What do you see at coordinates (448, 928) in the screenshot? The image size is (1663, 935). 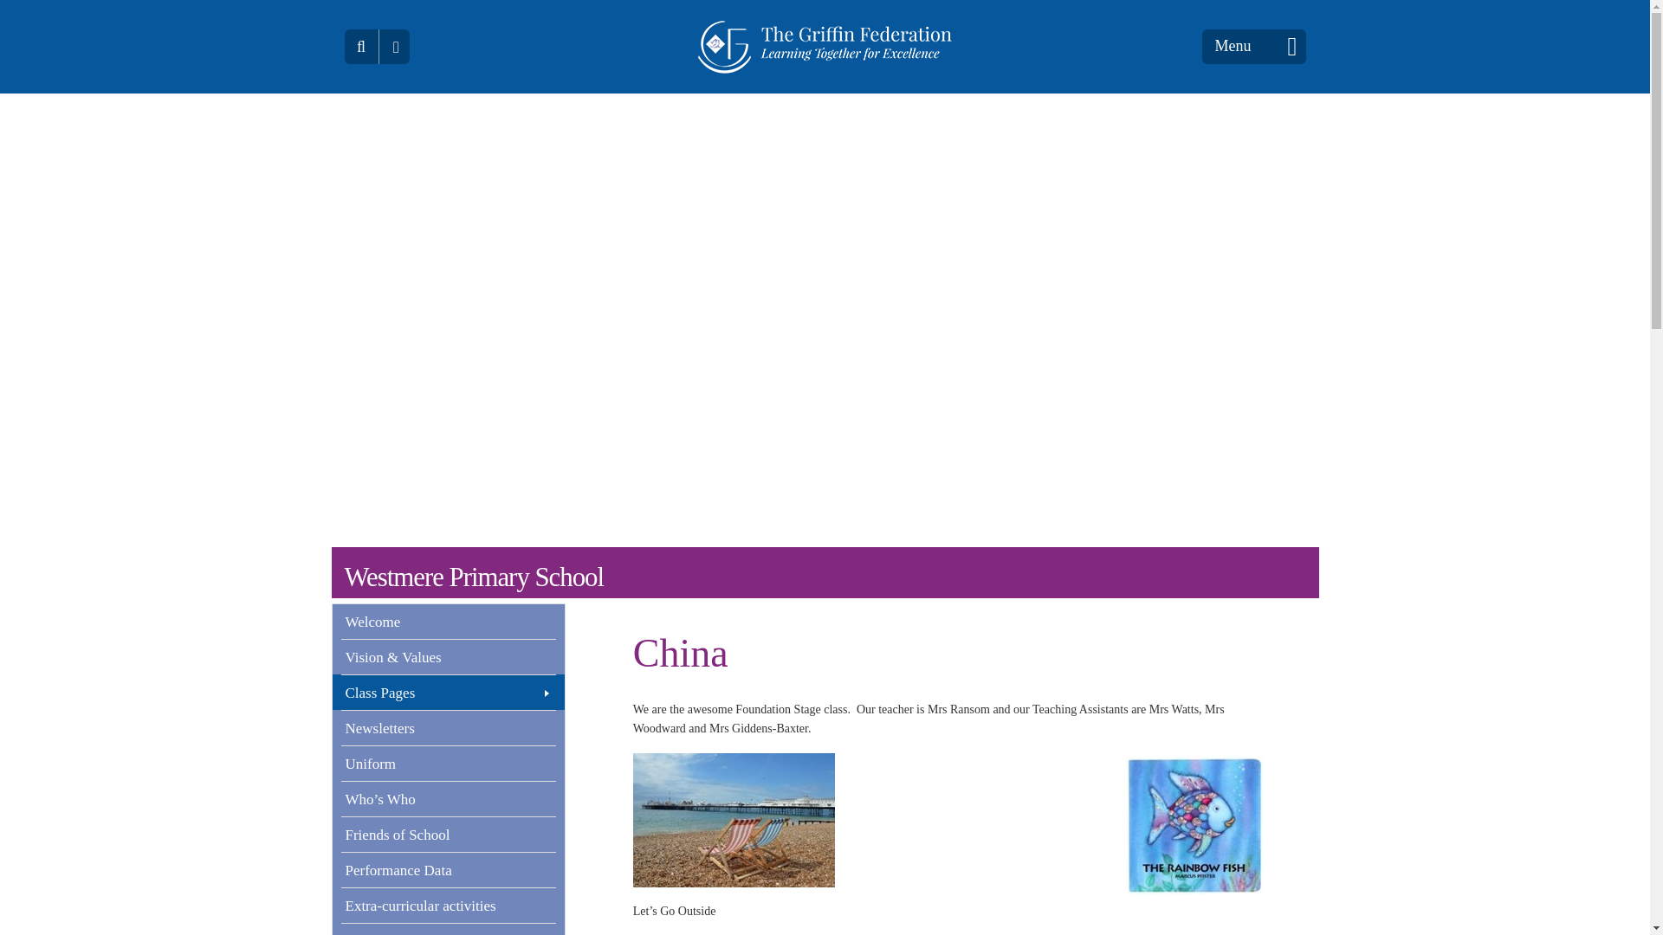 I see `Contact` at bounding box center [448, 928].